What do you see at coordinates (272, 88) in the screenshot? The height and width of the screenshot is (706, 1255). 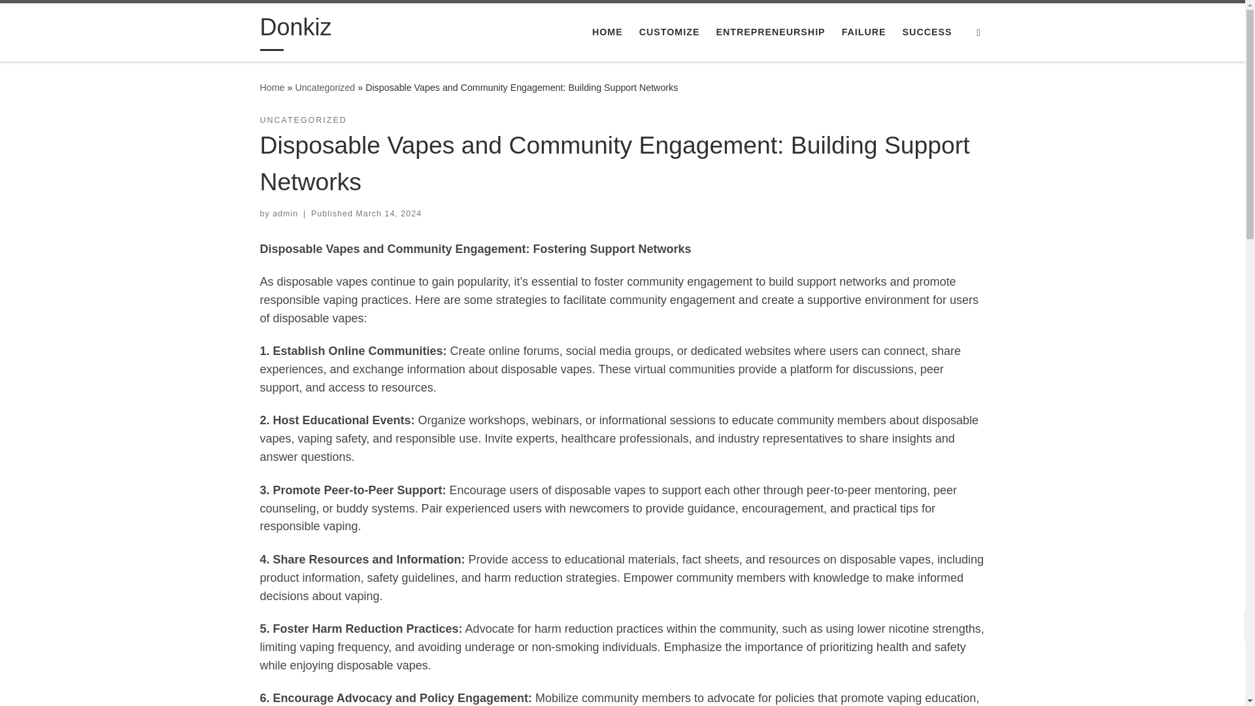 I see `Donkiz` at bounding box center [272, 88].